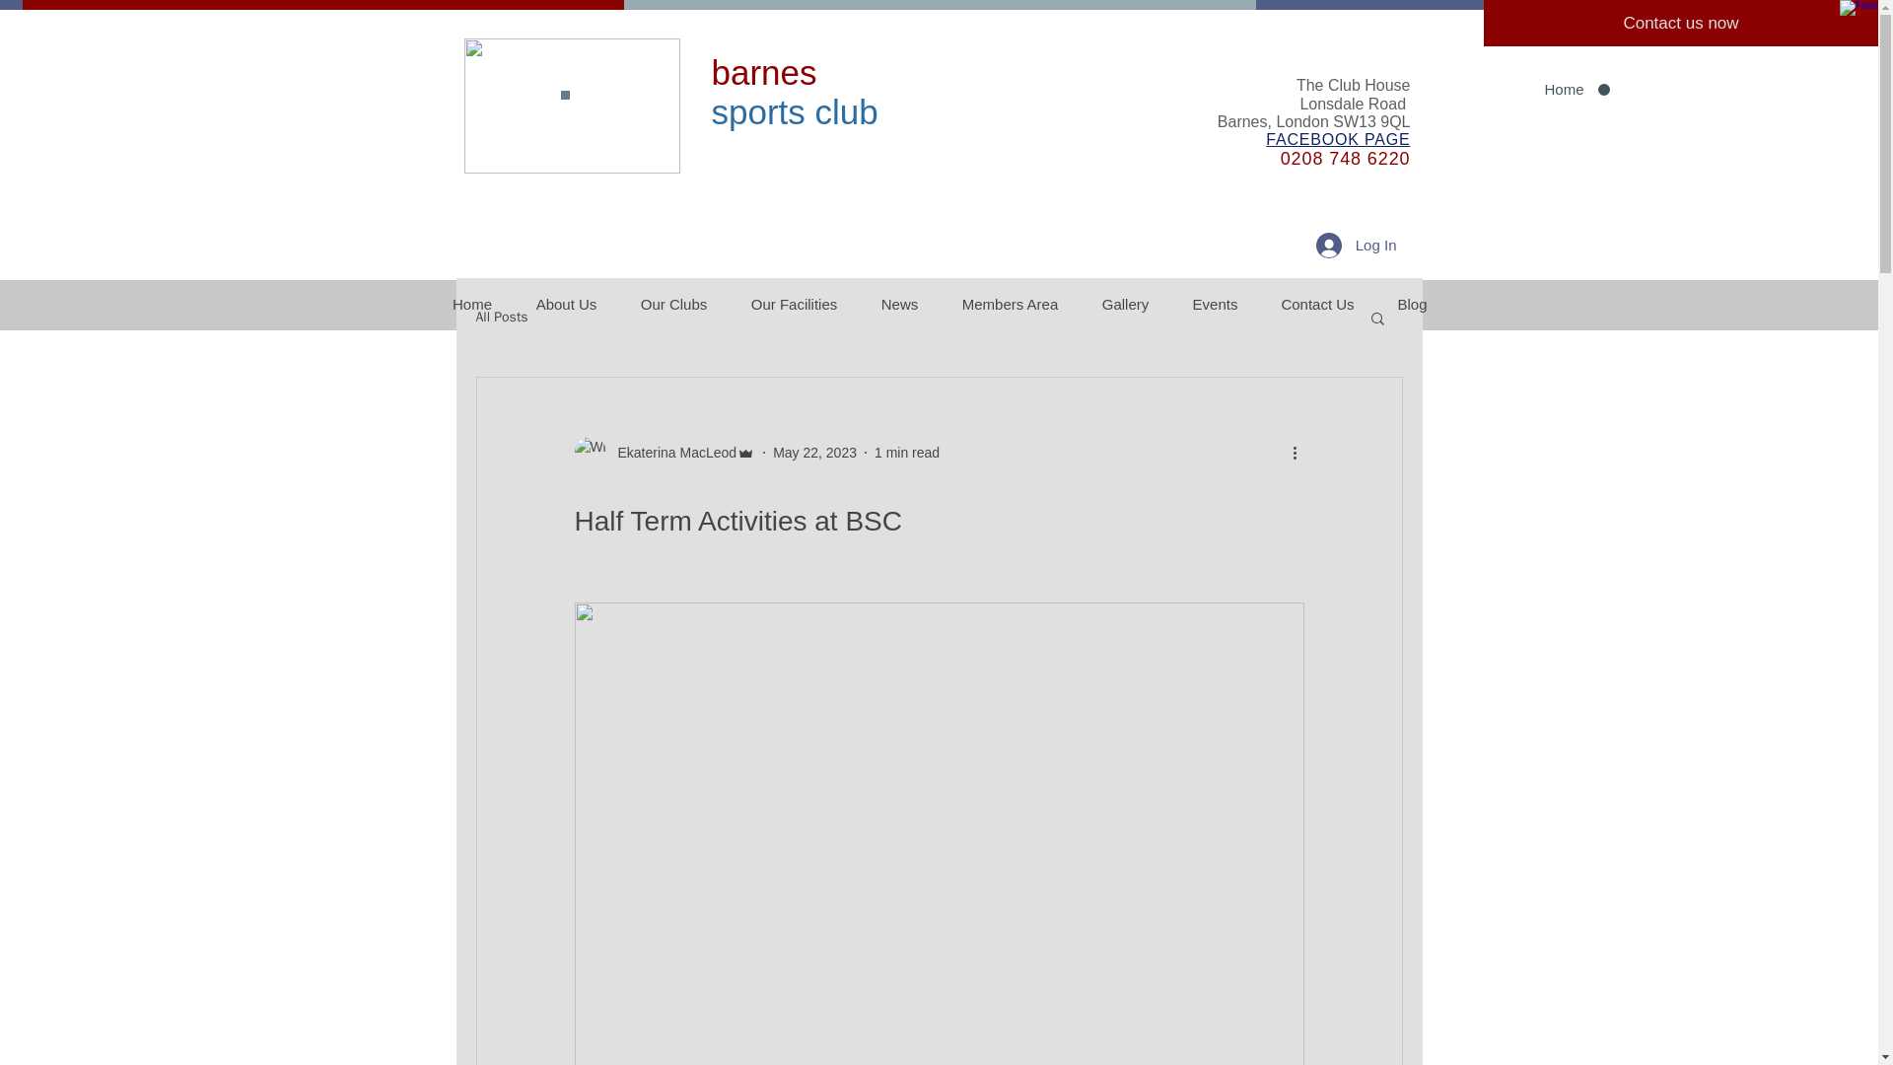 This screenshot has height=1065, width=1893. What do you see at coordinates (1412, 304) in the screenshot?
I see `Blog` at bounding box center [1412, 304].